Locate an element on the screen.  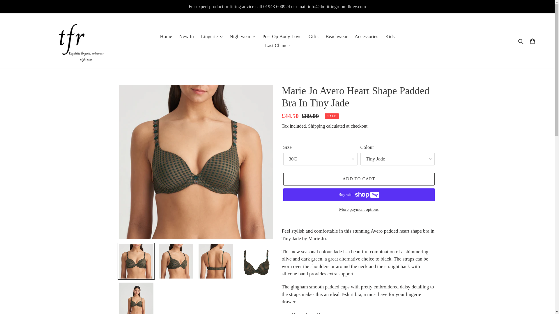
Beachwear is located at coordinates (336, 37).